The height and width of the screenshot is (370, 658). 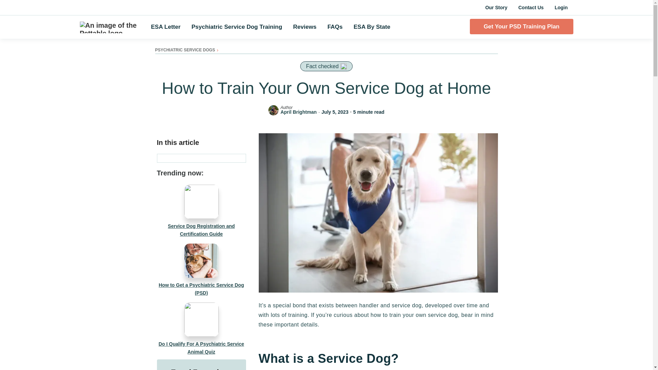 What do you see at coordinates (165, 27) in the screenshot?
I see `ESA Letter` at bounding box center [165, 27].